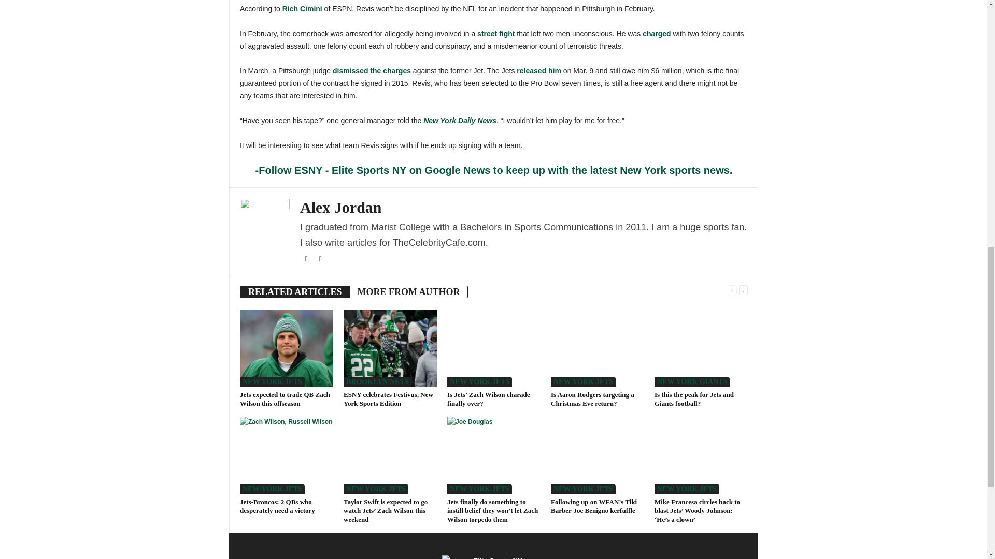 This screenshot has width=995, height=559. Describe the element at coordinates (307, 259) in the screenshot. I see `Facebook` at that location.